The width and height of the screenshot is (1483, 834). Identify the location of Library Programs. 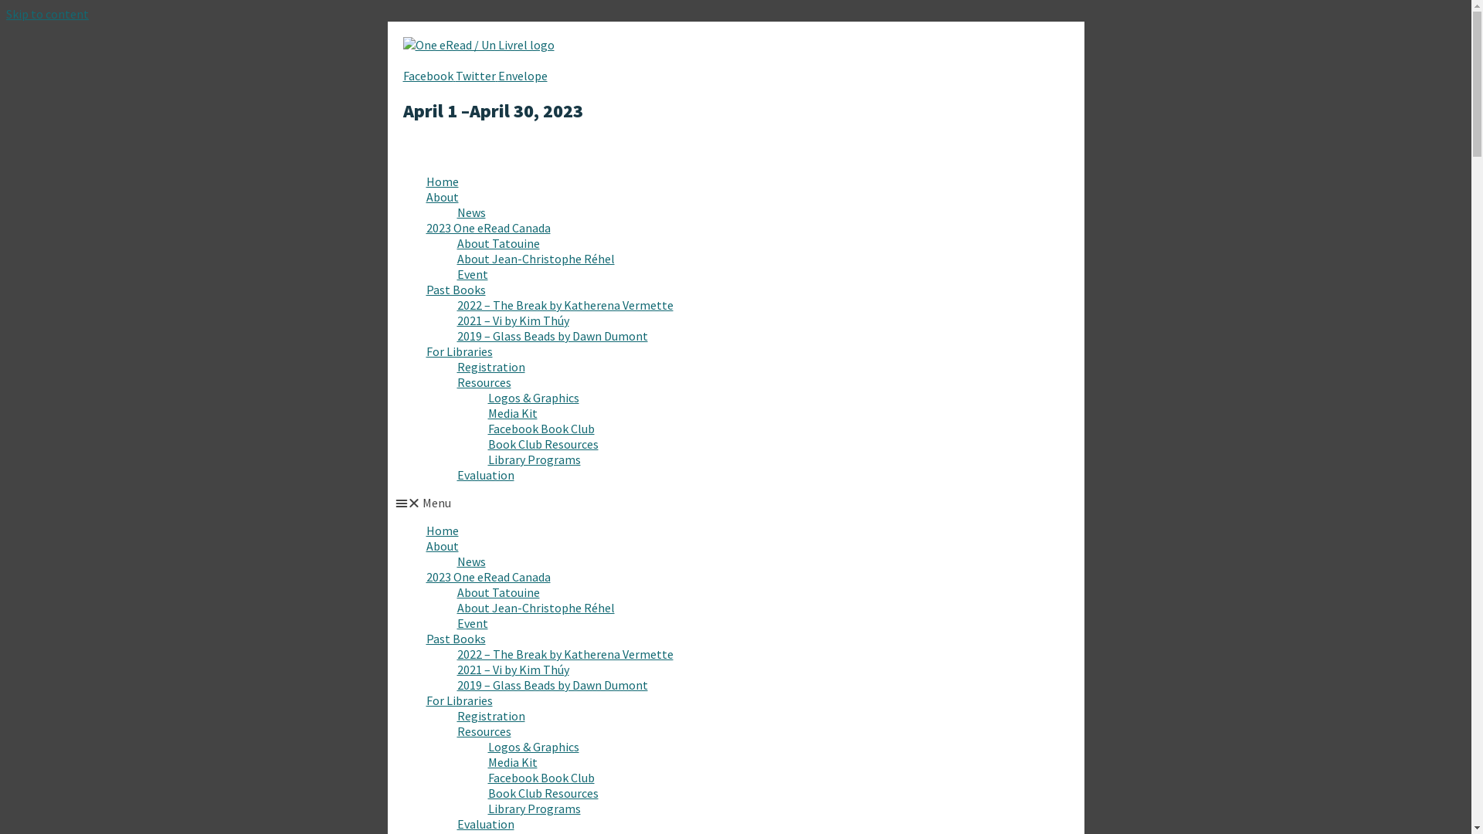
(534, 459).